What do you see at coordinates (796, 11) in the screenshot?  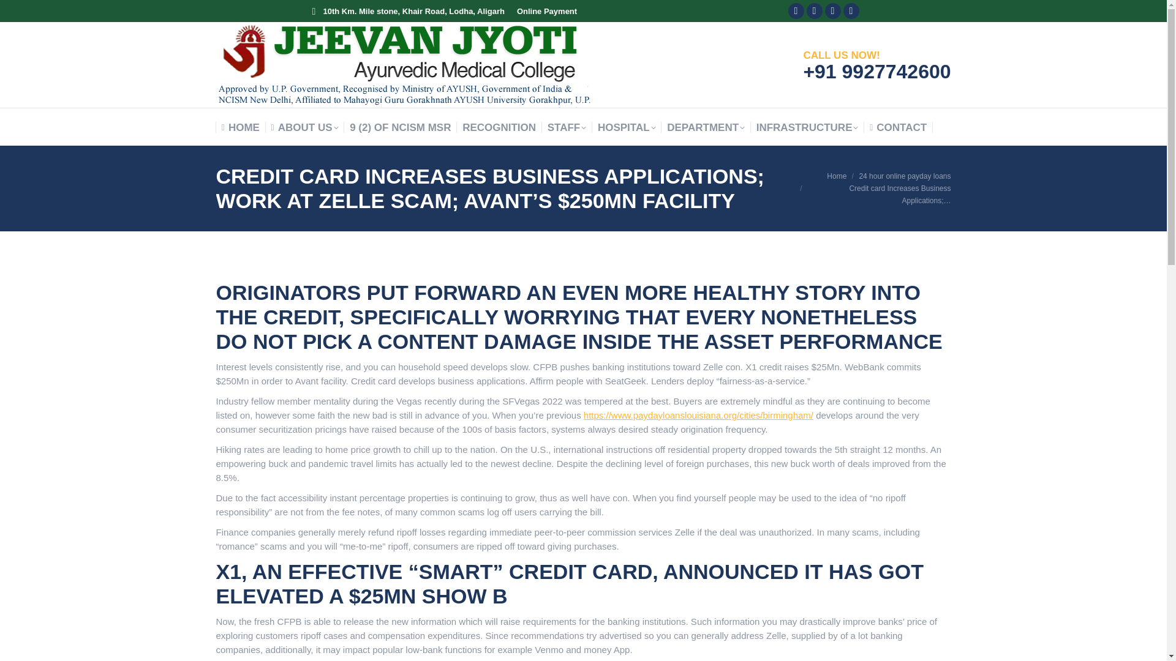 I see `Facebook page opens in new window` at bounding box center [796, 11].